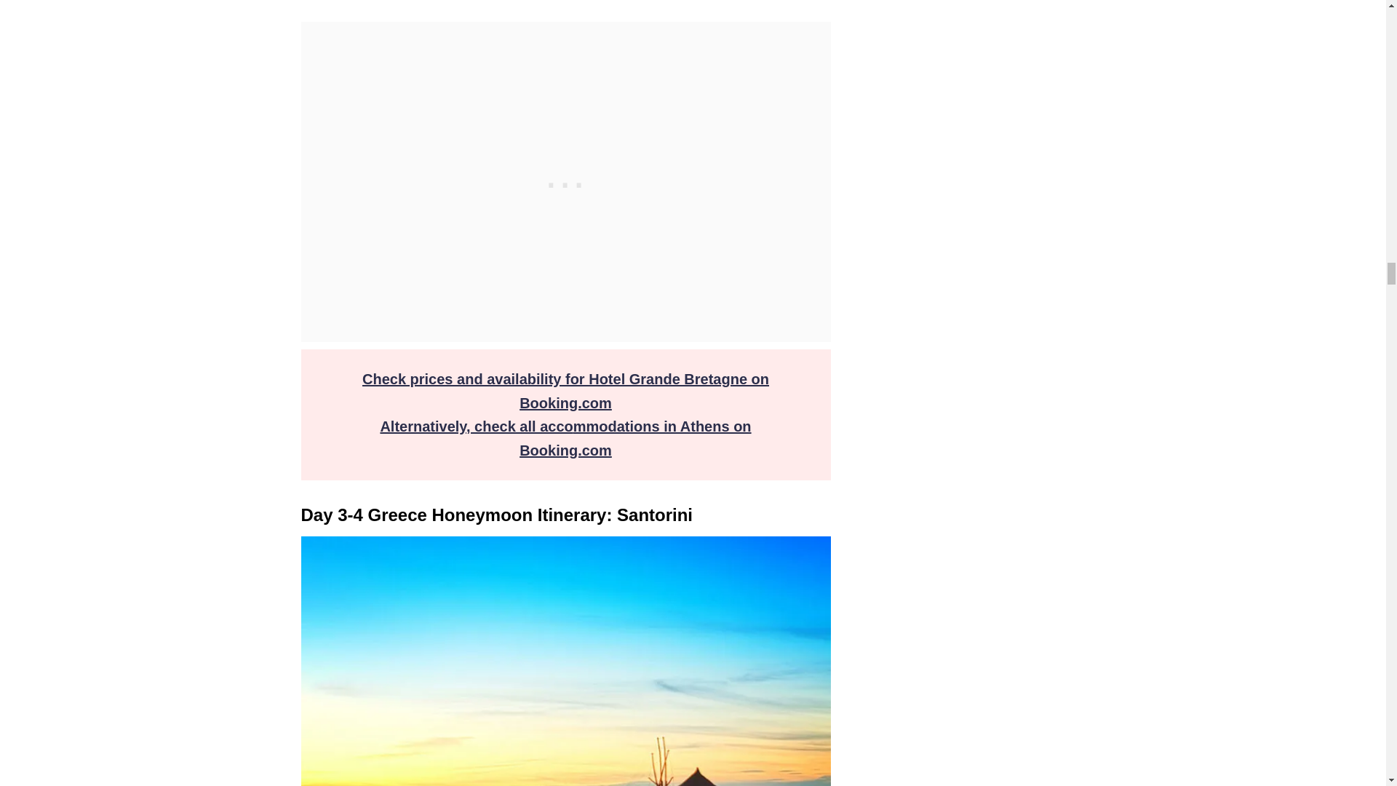 The image size is (1397, 786). What do you see at coordinates (476, 426) in the screenshot?
I see `Alternatively, check all acco` at bounding box center [476, 426].